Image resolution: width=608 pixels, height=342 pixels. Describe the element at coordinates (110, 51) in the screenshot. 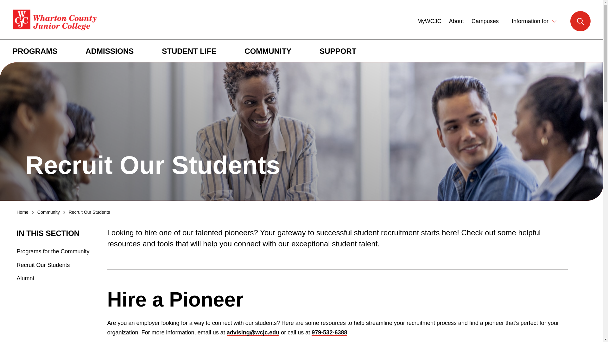

I see `ADMISSIONS` at that location.